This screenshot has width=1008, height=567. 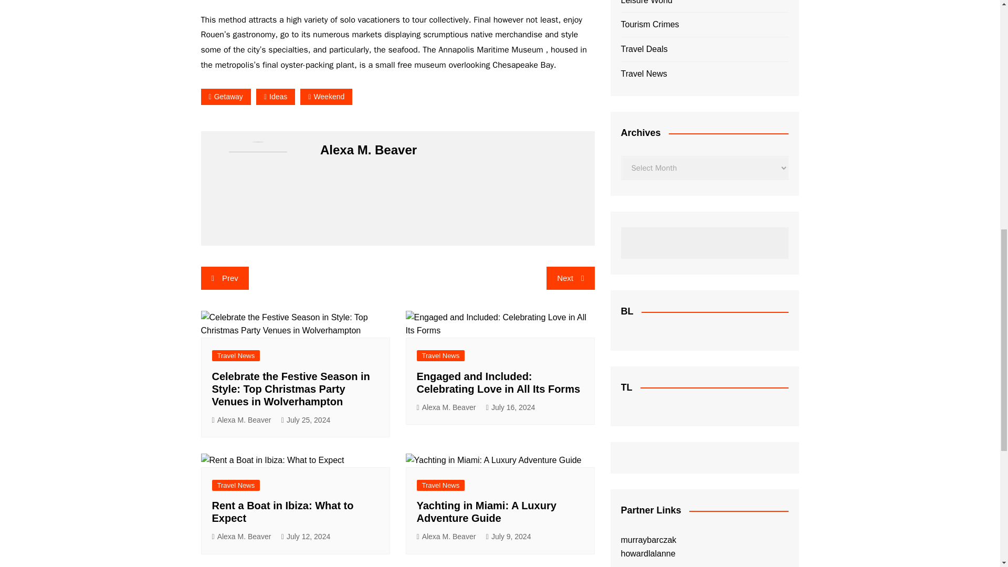 What do you see at coordinates (272, 460) in the screenshot?
I see `Rent a Boat in Ibiza: What to Expect` at bounding box center [272, 460].